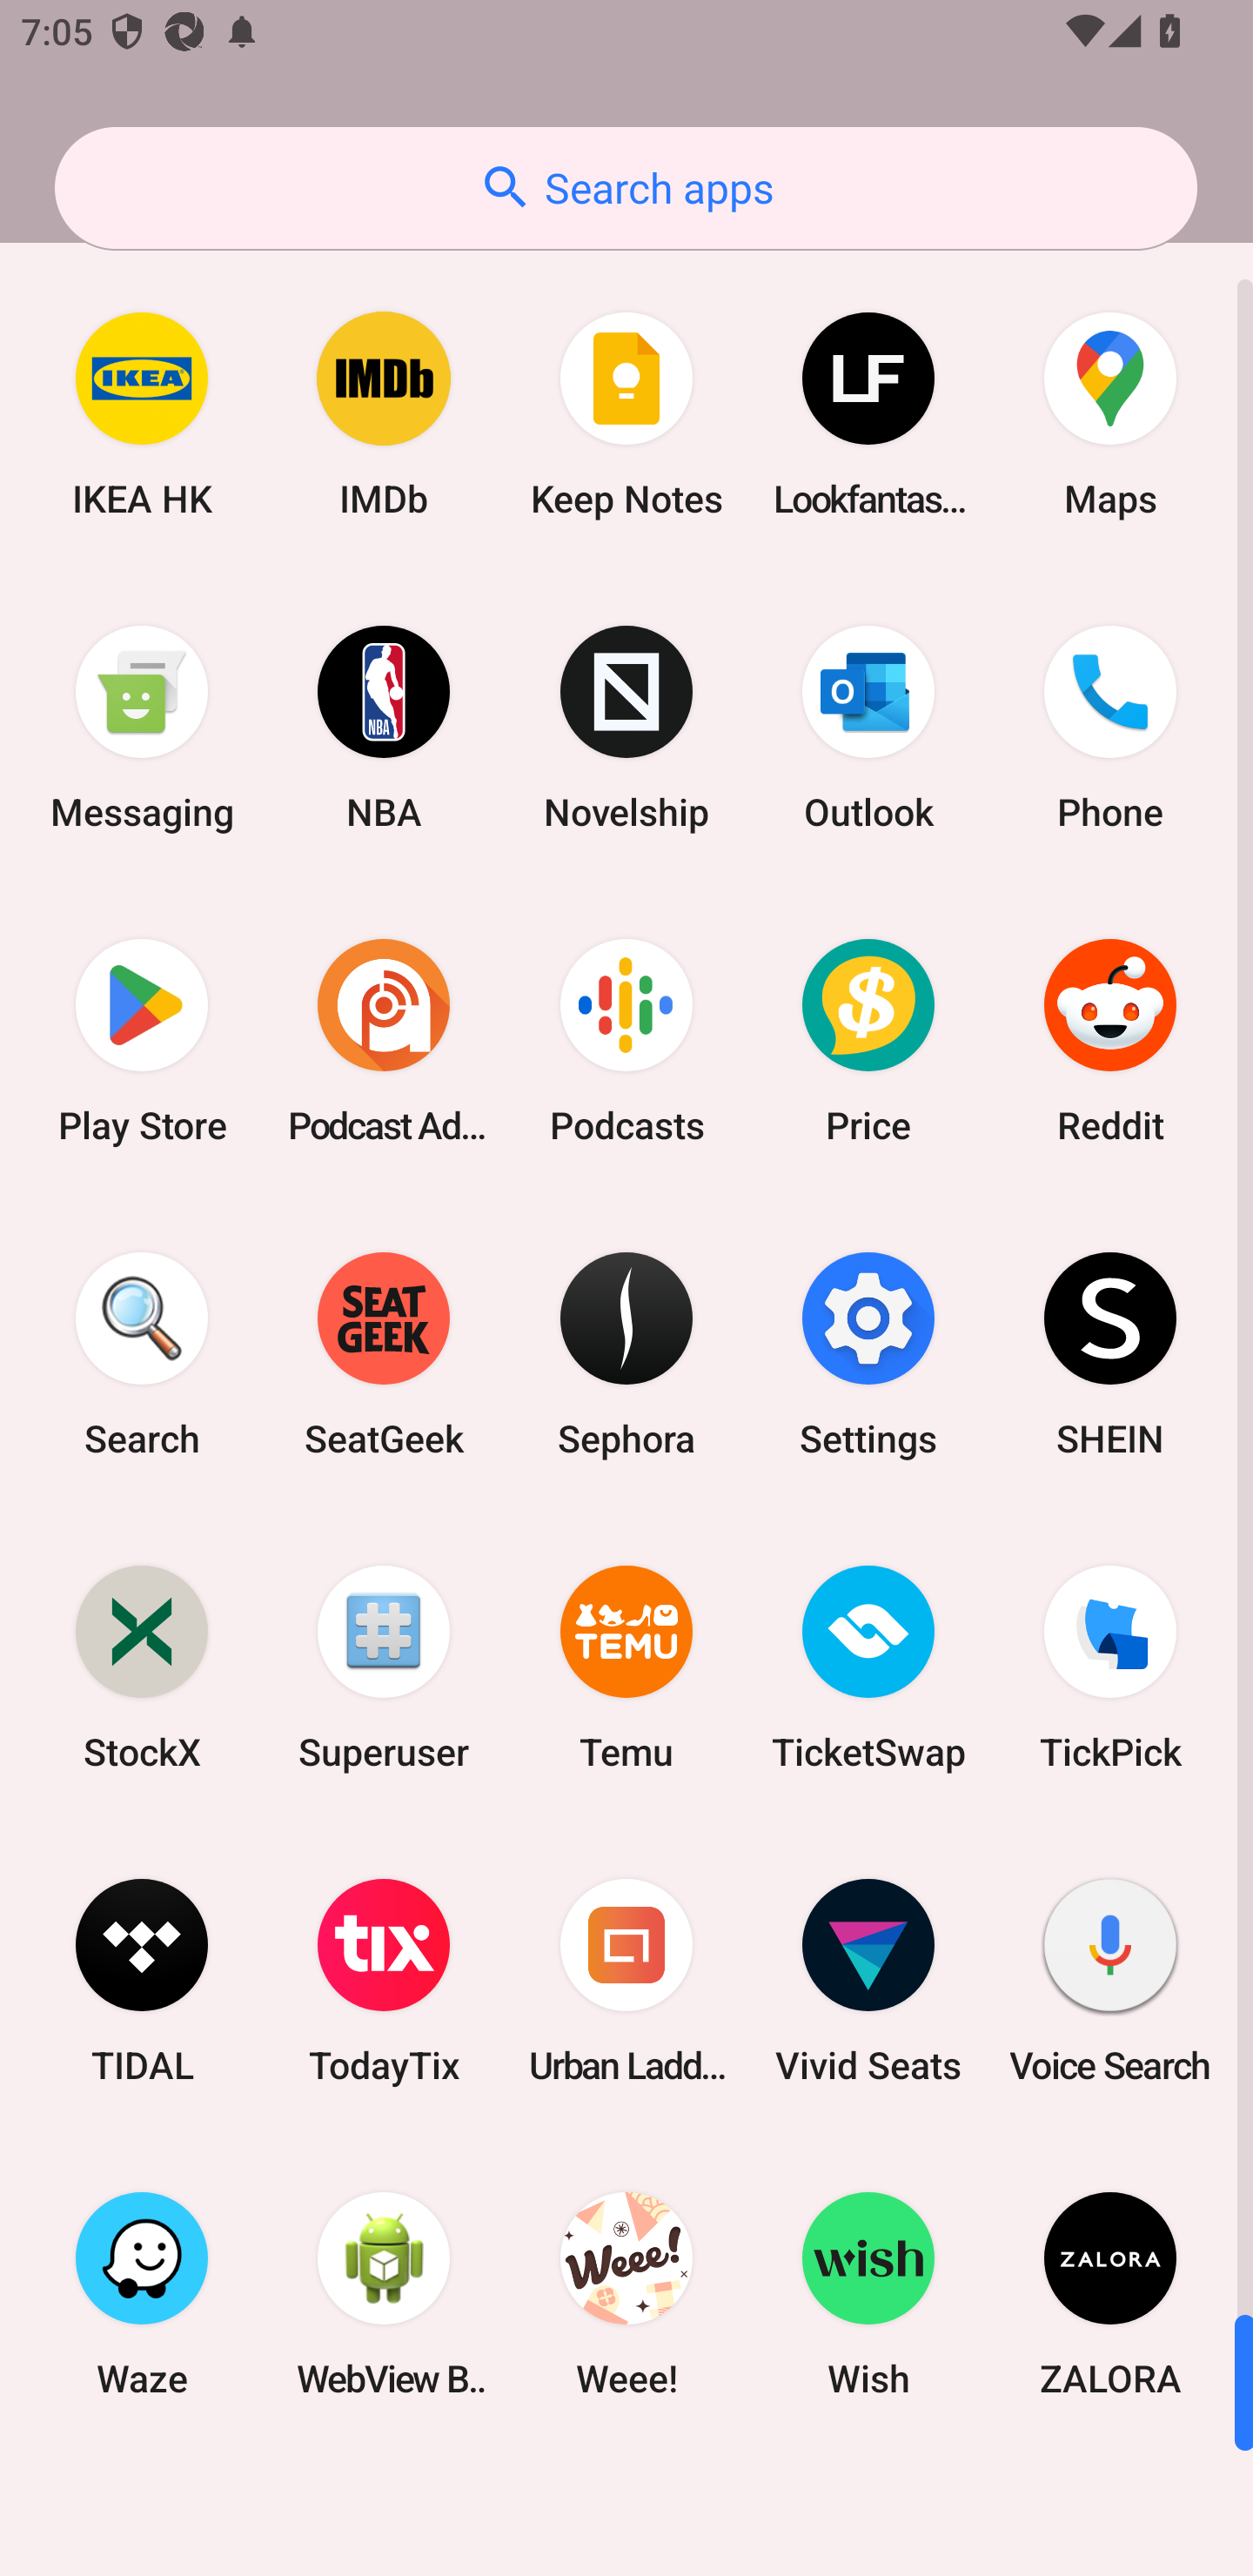 This screenshot has width=1253, height=2576. What do you see at coordinates (142, 1041) in the screenshot?
I see `Play Store` at bounding box center [142, 1041].